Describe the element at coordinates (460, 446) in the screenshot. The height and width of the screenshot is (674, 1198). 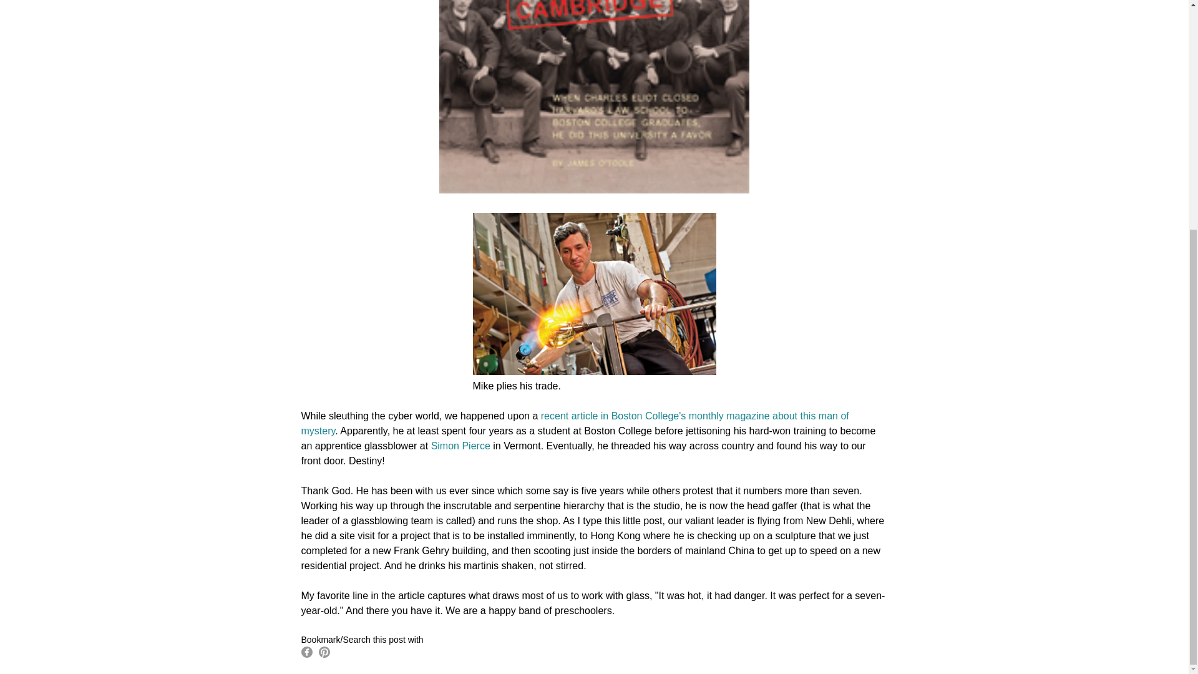
I see `Simon Pierce` at that location.